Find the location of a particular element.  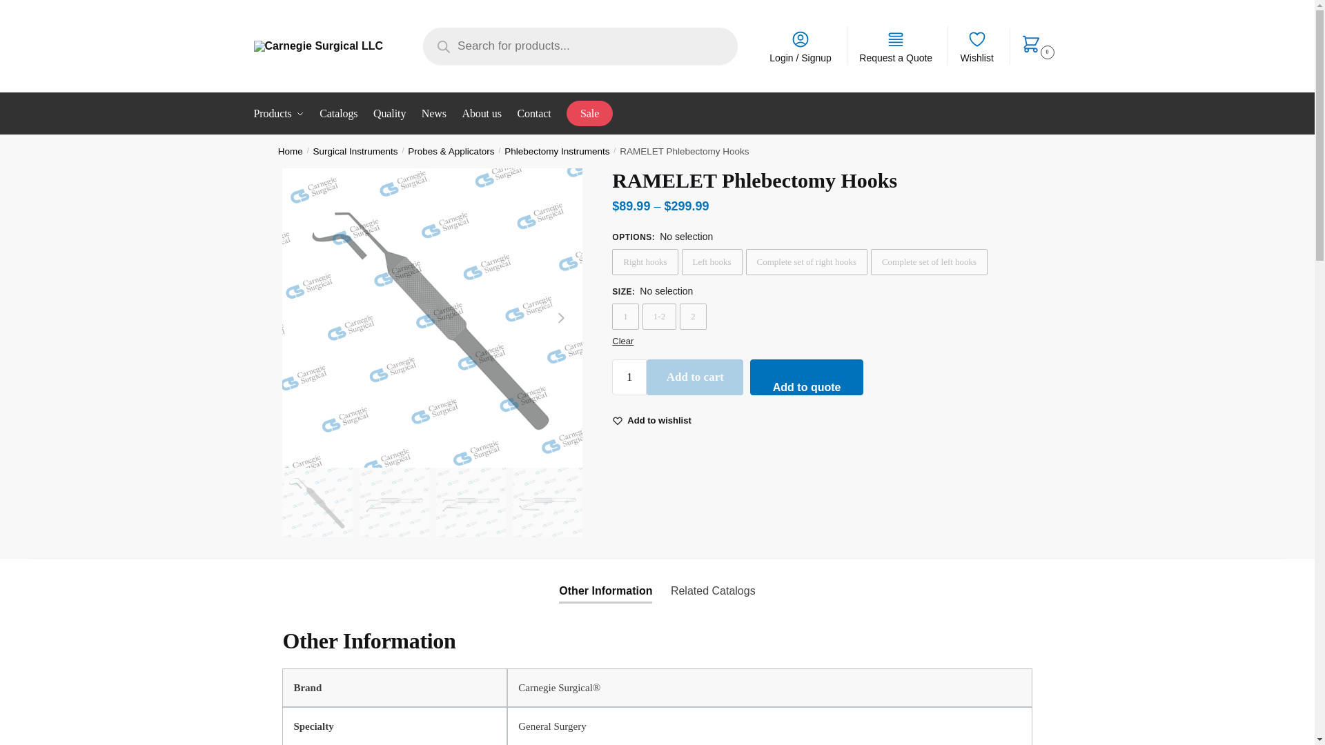

Request a Quote is located at coordinates (896, 46).